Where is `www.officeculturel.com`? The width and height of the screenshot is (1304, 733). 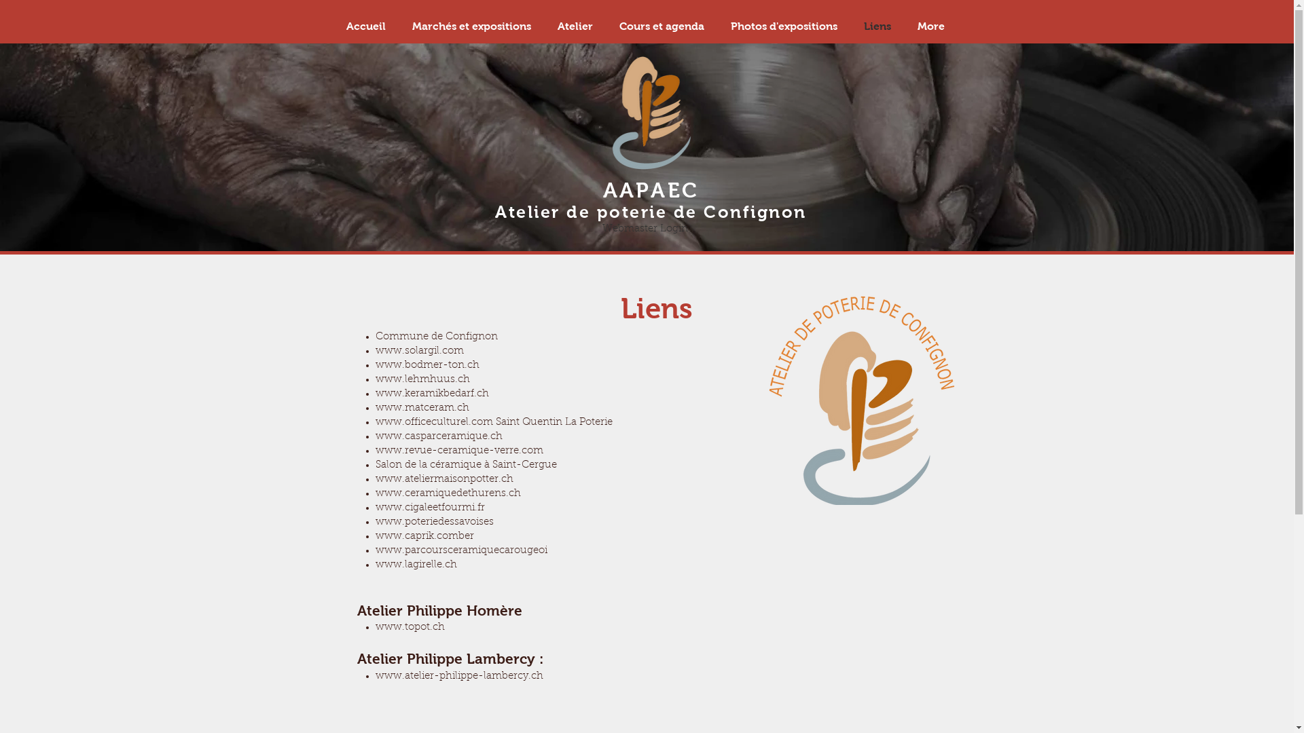 www.officeculturel.com is located at coordinates (433, 422).